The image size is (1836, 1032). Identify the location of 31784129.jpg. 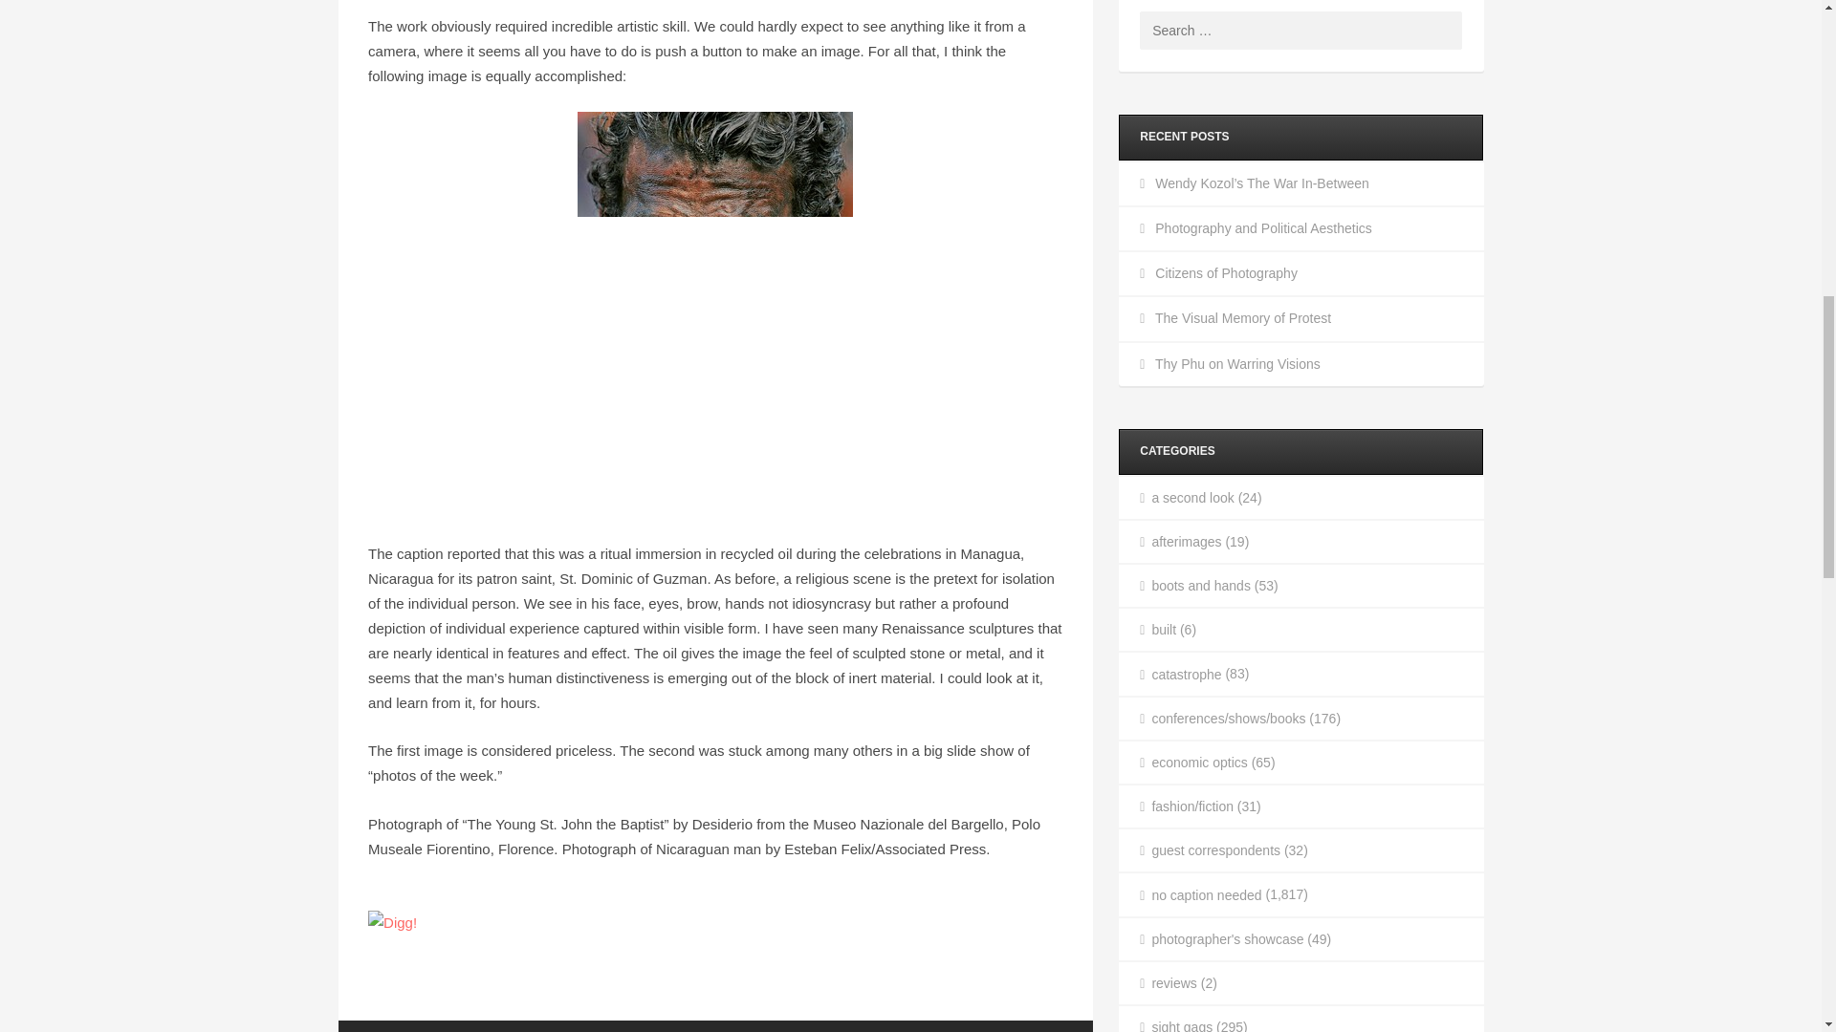
(715, 313).